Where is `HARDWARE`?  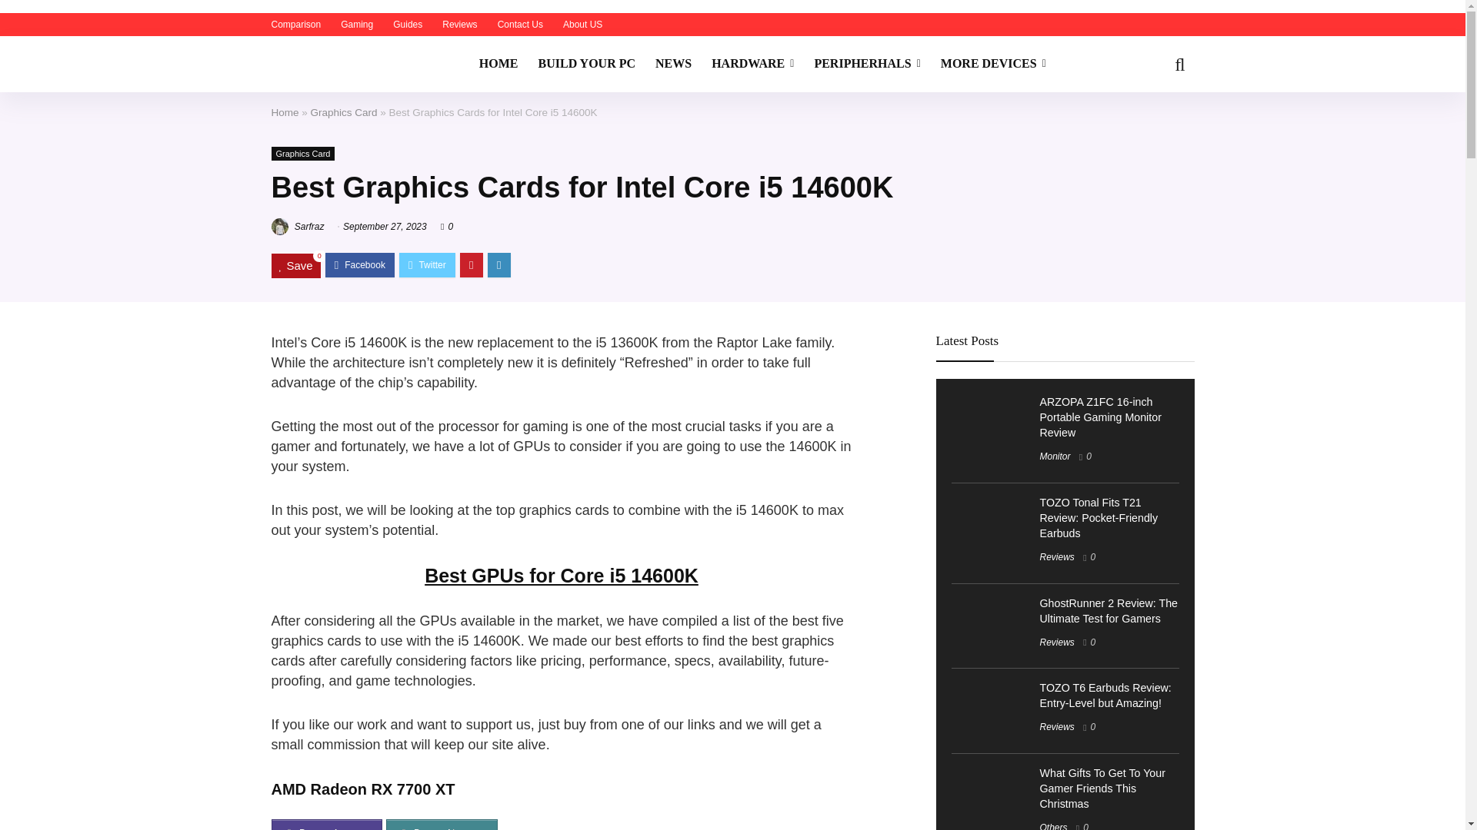 HARDWARE is located at coordinates (752, 64).